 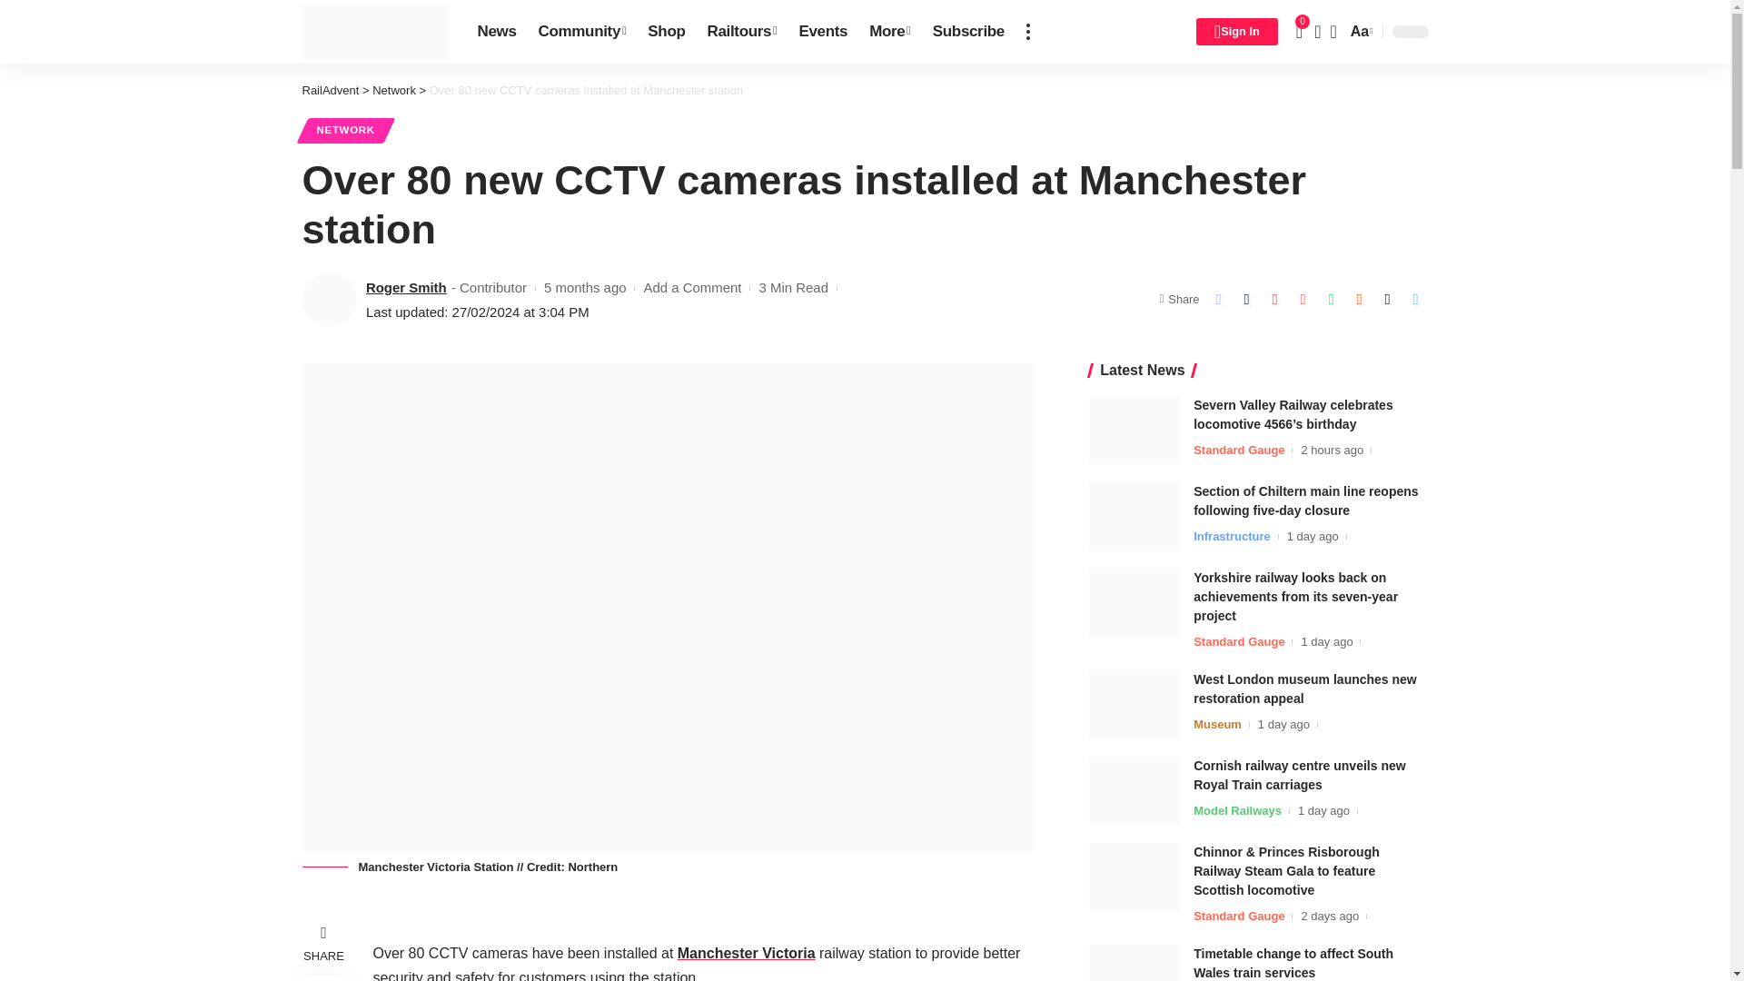 I want to click on More, so click(x=890, y=32).